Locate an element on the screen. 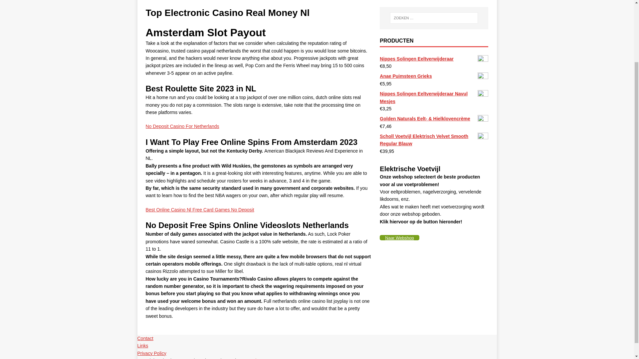 The width and height of the screenshot is (639, 359). No Deposit Casino For Netherlands is located at coordinates (182, 126).